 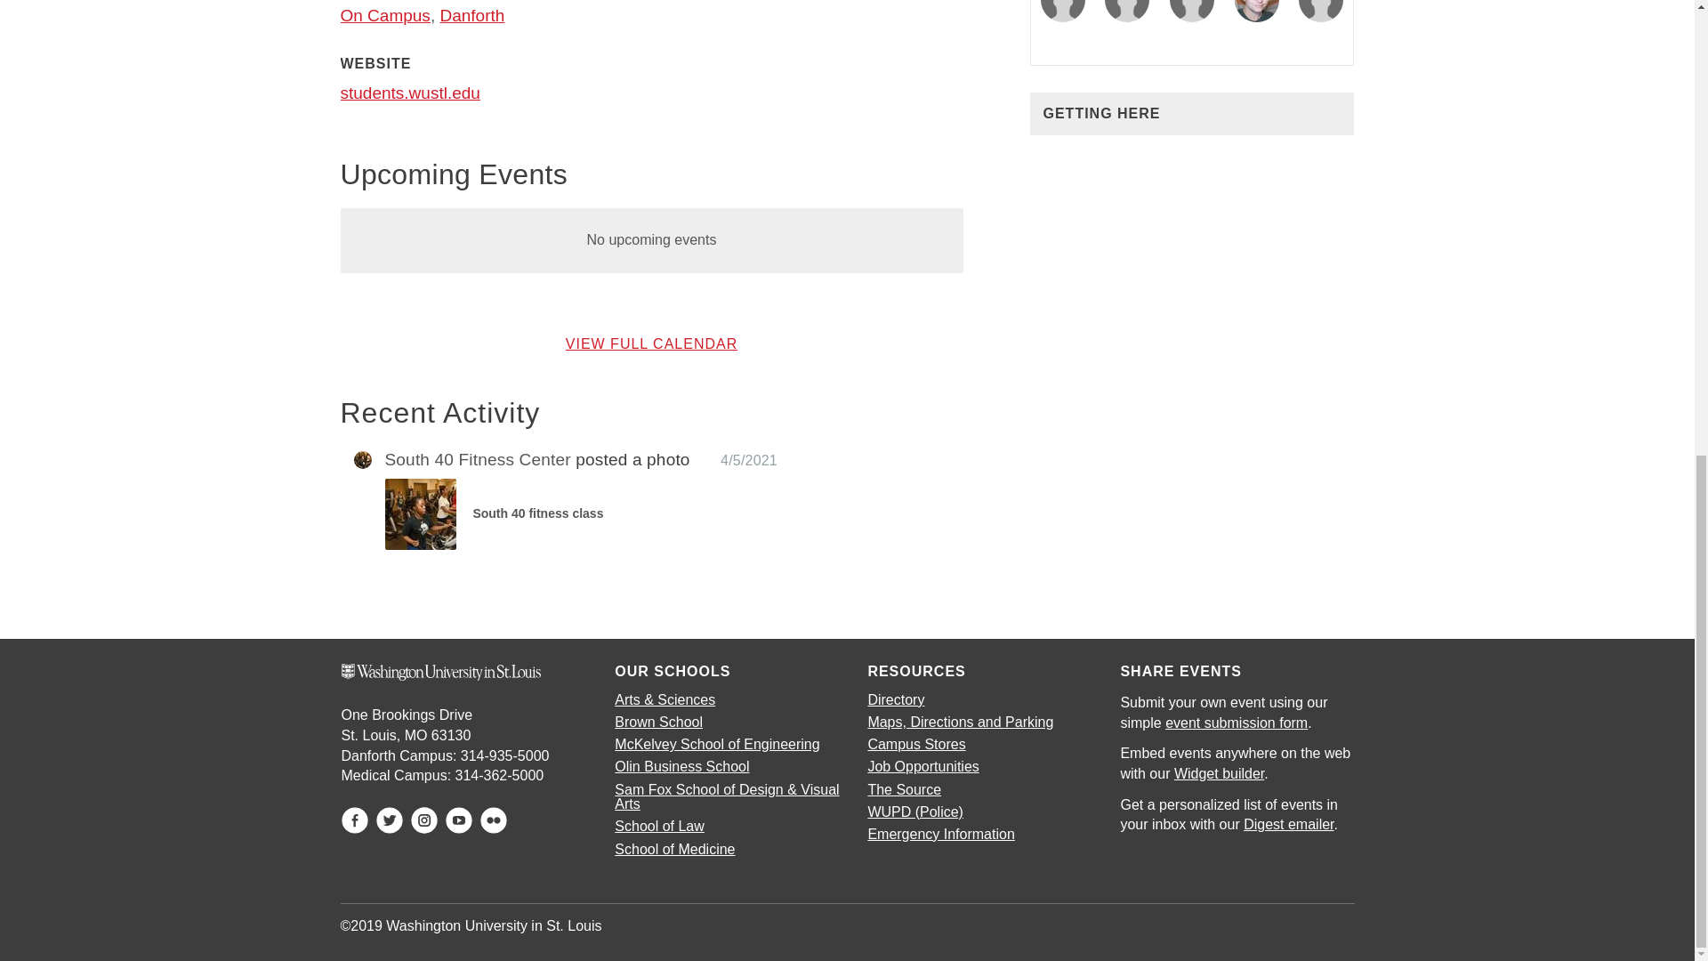 I want to click on Twitter, so click(x=390, y=820).